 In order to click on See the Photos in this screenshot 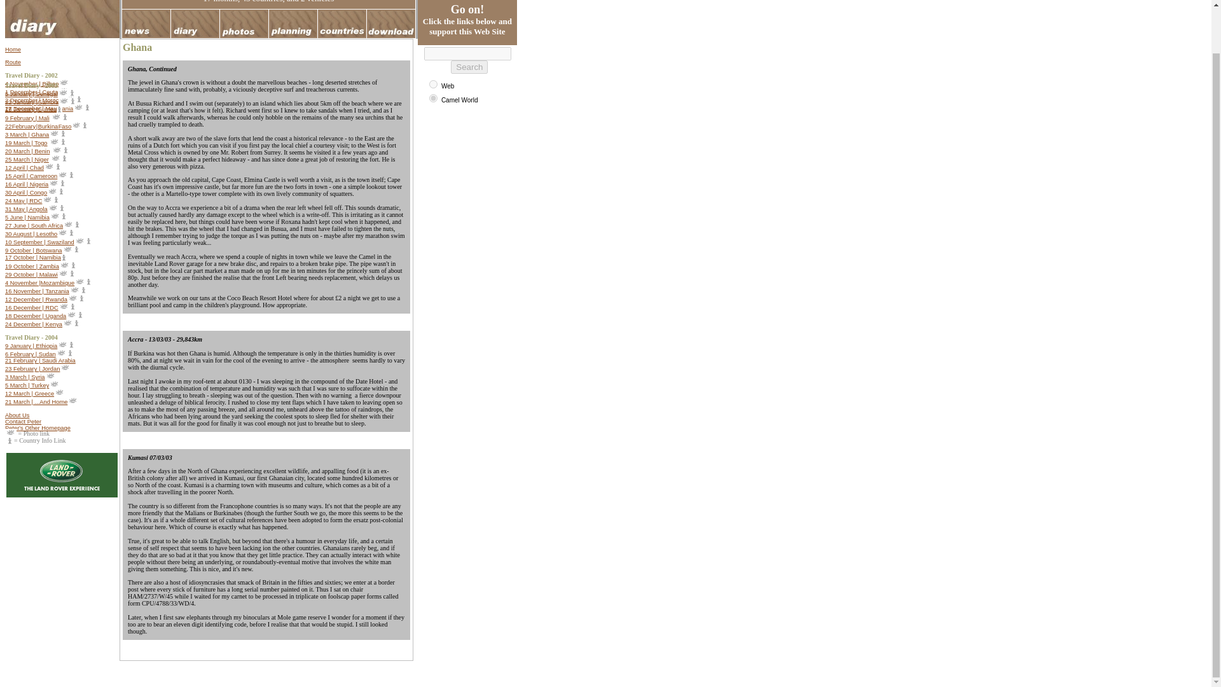, I will do `click(64, 92)`.